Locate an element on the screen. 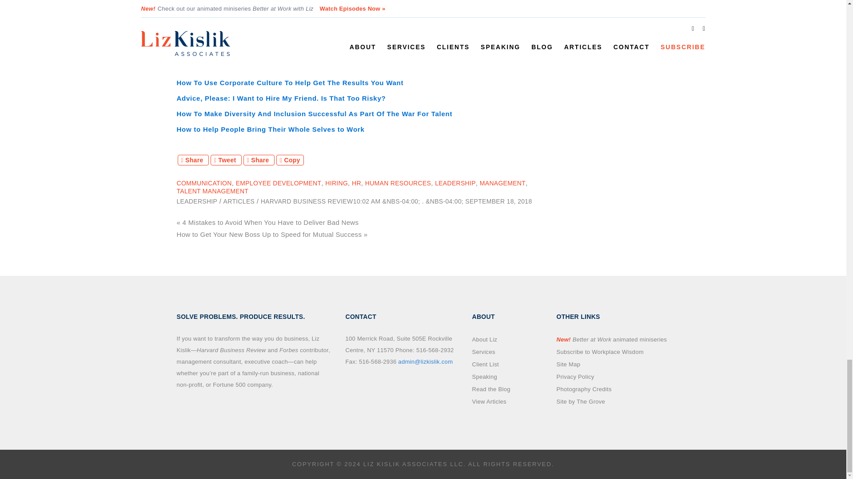 The image size is (853, 479). Tweet is located at coordinates (226, 160).